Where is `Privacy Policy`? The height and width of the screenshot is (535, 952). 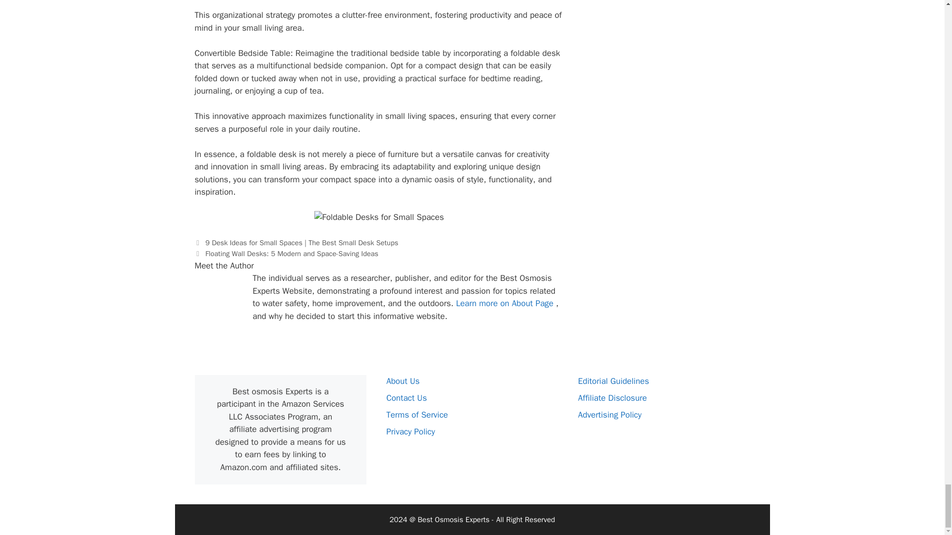
Privacy Policy is located at coordinates (411, 431).